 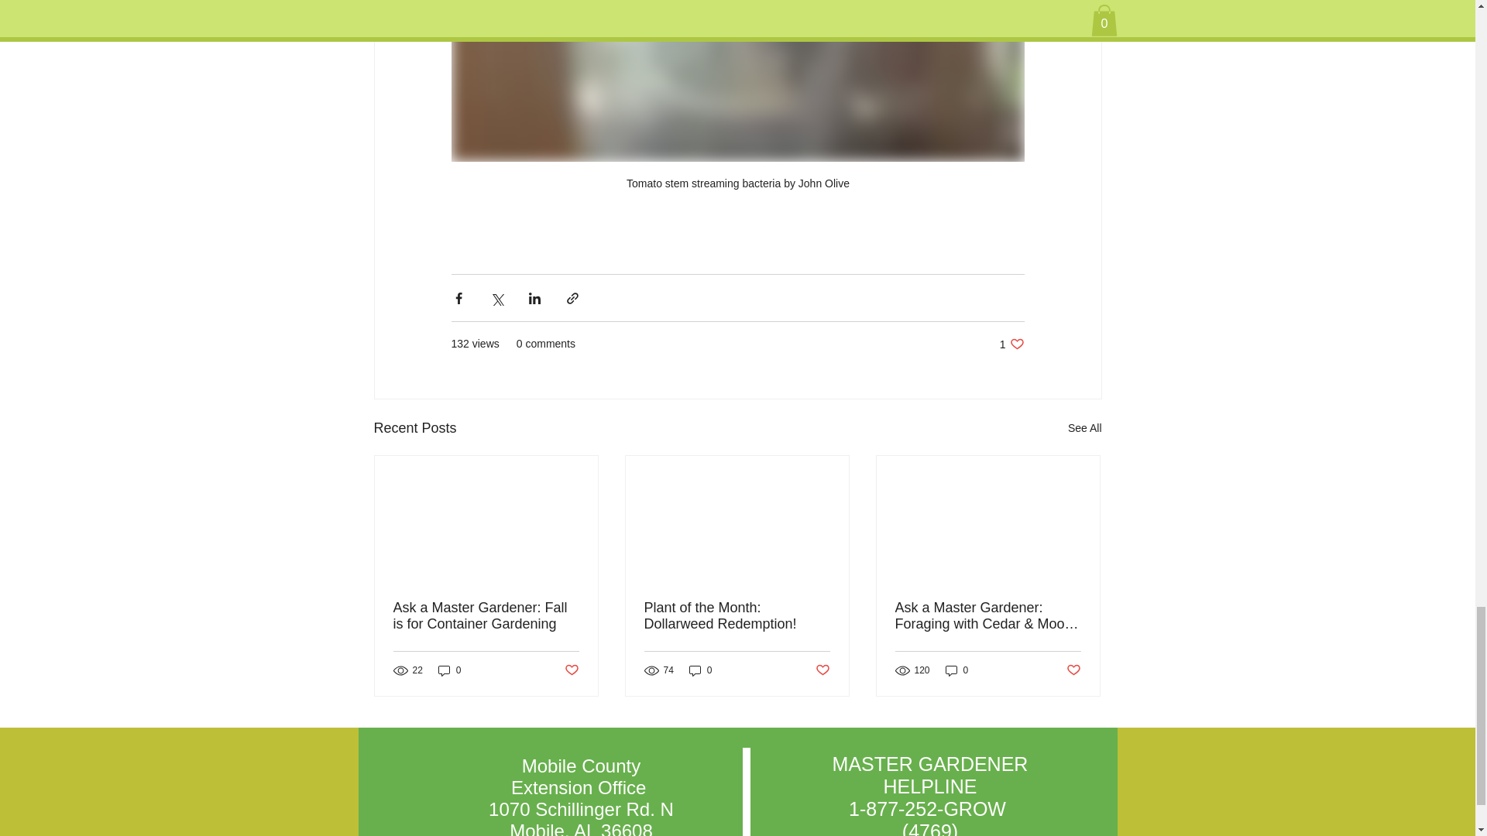 What do you see at coordinates (1073, 670) in the screenshot?
I see `See All` at bounding box center [1073, 670].